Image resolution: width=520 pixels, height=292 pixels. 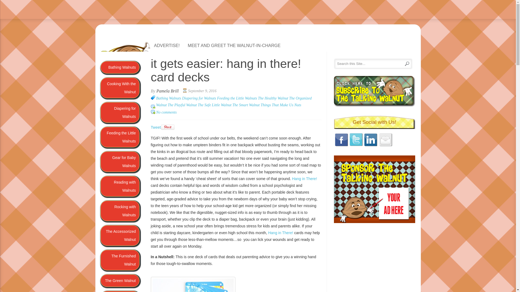 I want to click on Bathing Walnuts, so click(x=168, y=98).